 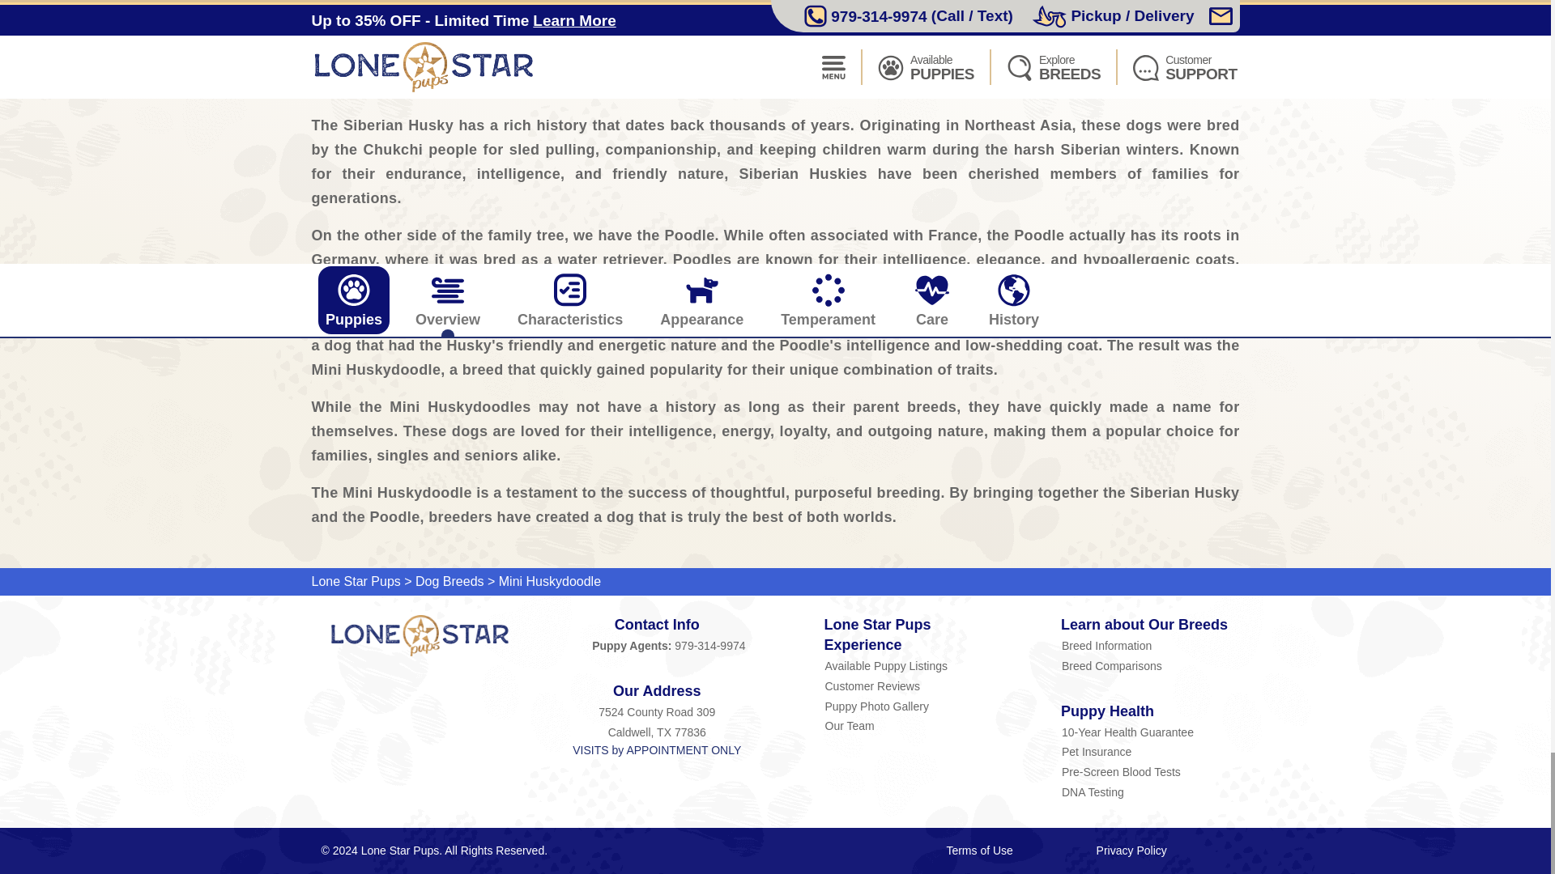 I want to click on Customer Reviews, so click(x=914, y=685).